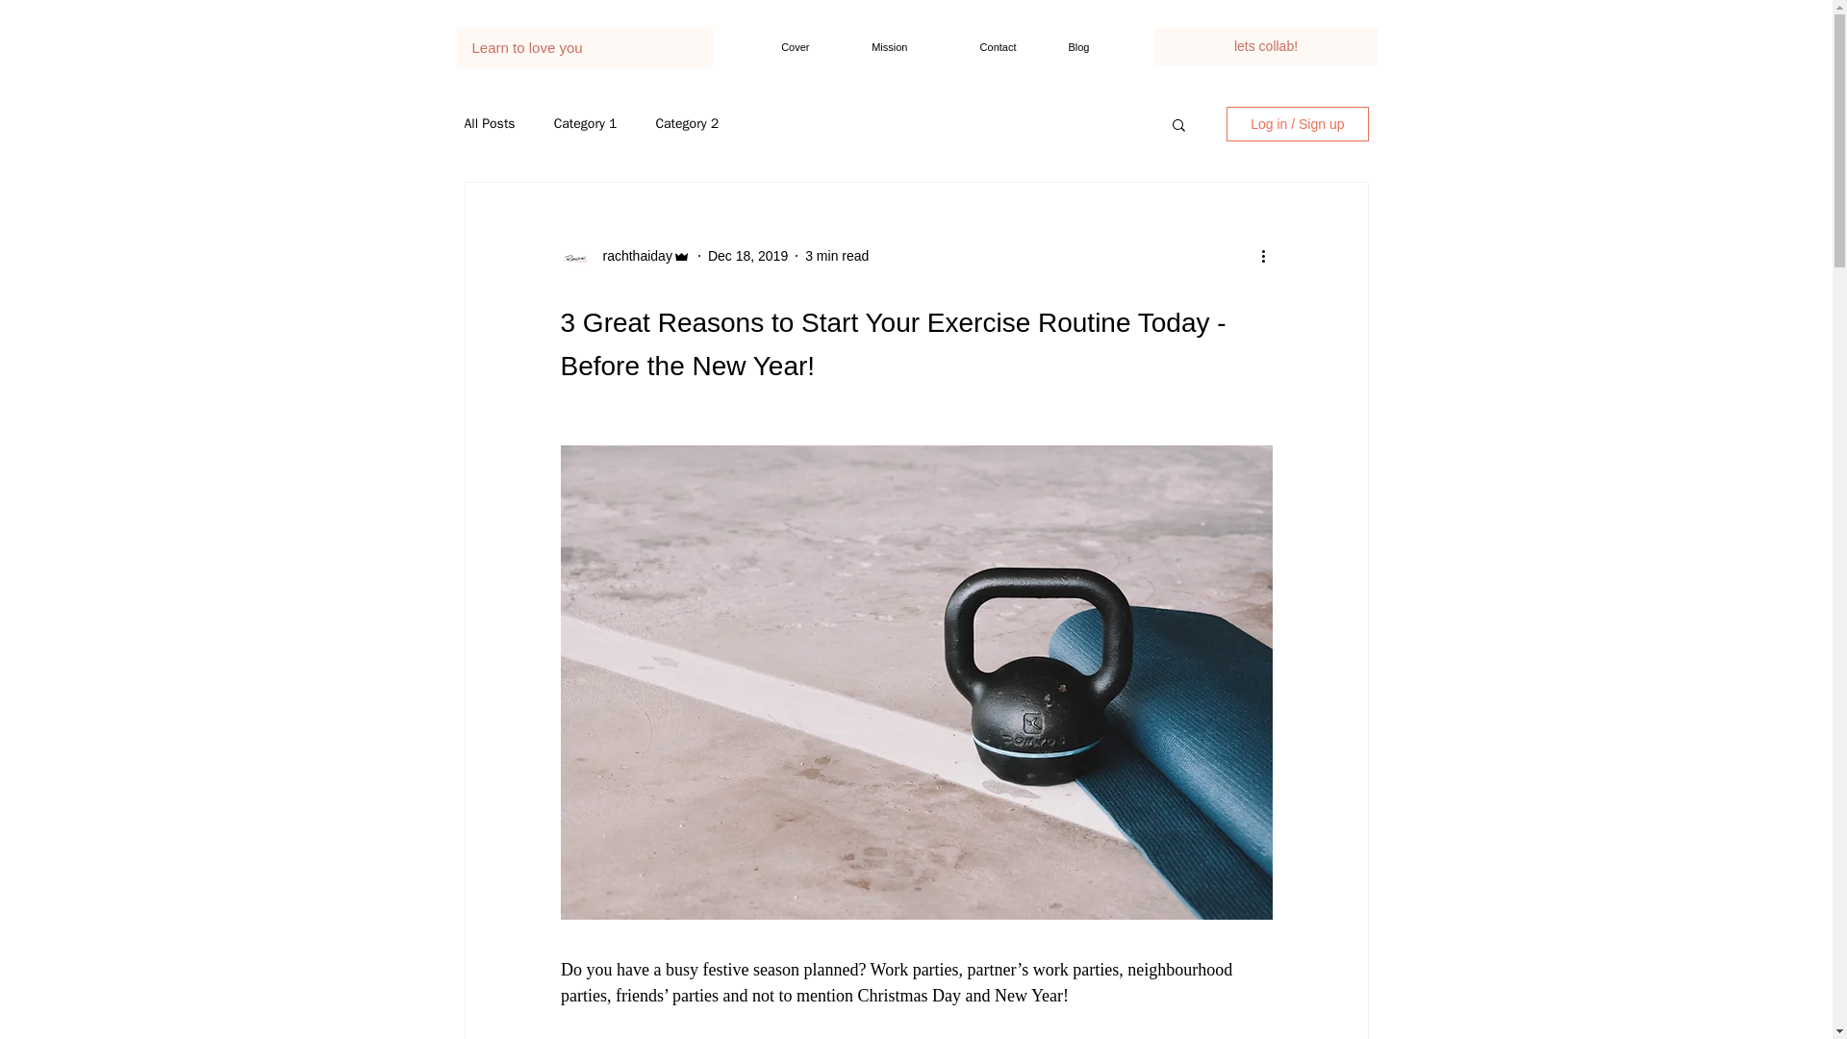 The width and height of the screenshot is (1847, 1039). Describe the element at coordinates (585, 123) in the screenshot. I see `Category 1` at that location.